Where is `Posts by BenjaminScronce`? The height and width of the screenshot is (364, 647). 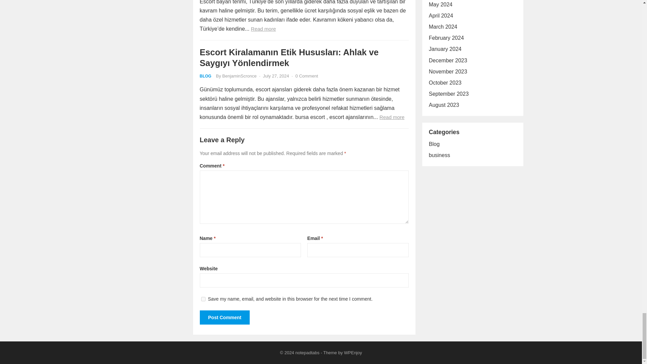 Posts by BenjaminScronce is located at coordinates (240, 76).